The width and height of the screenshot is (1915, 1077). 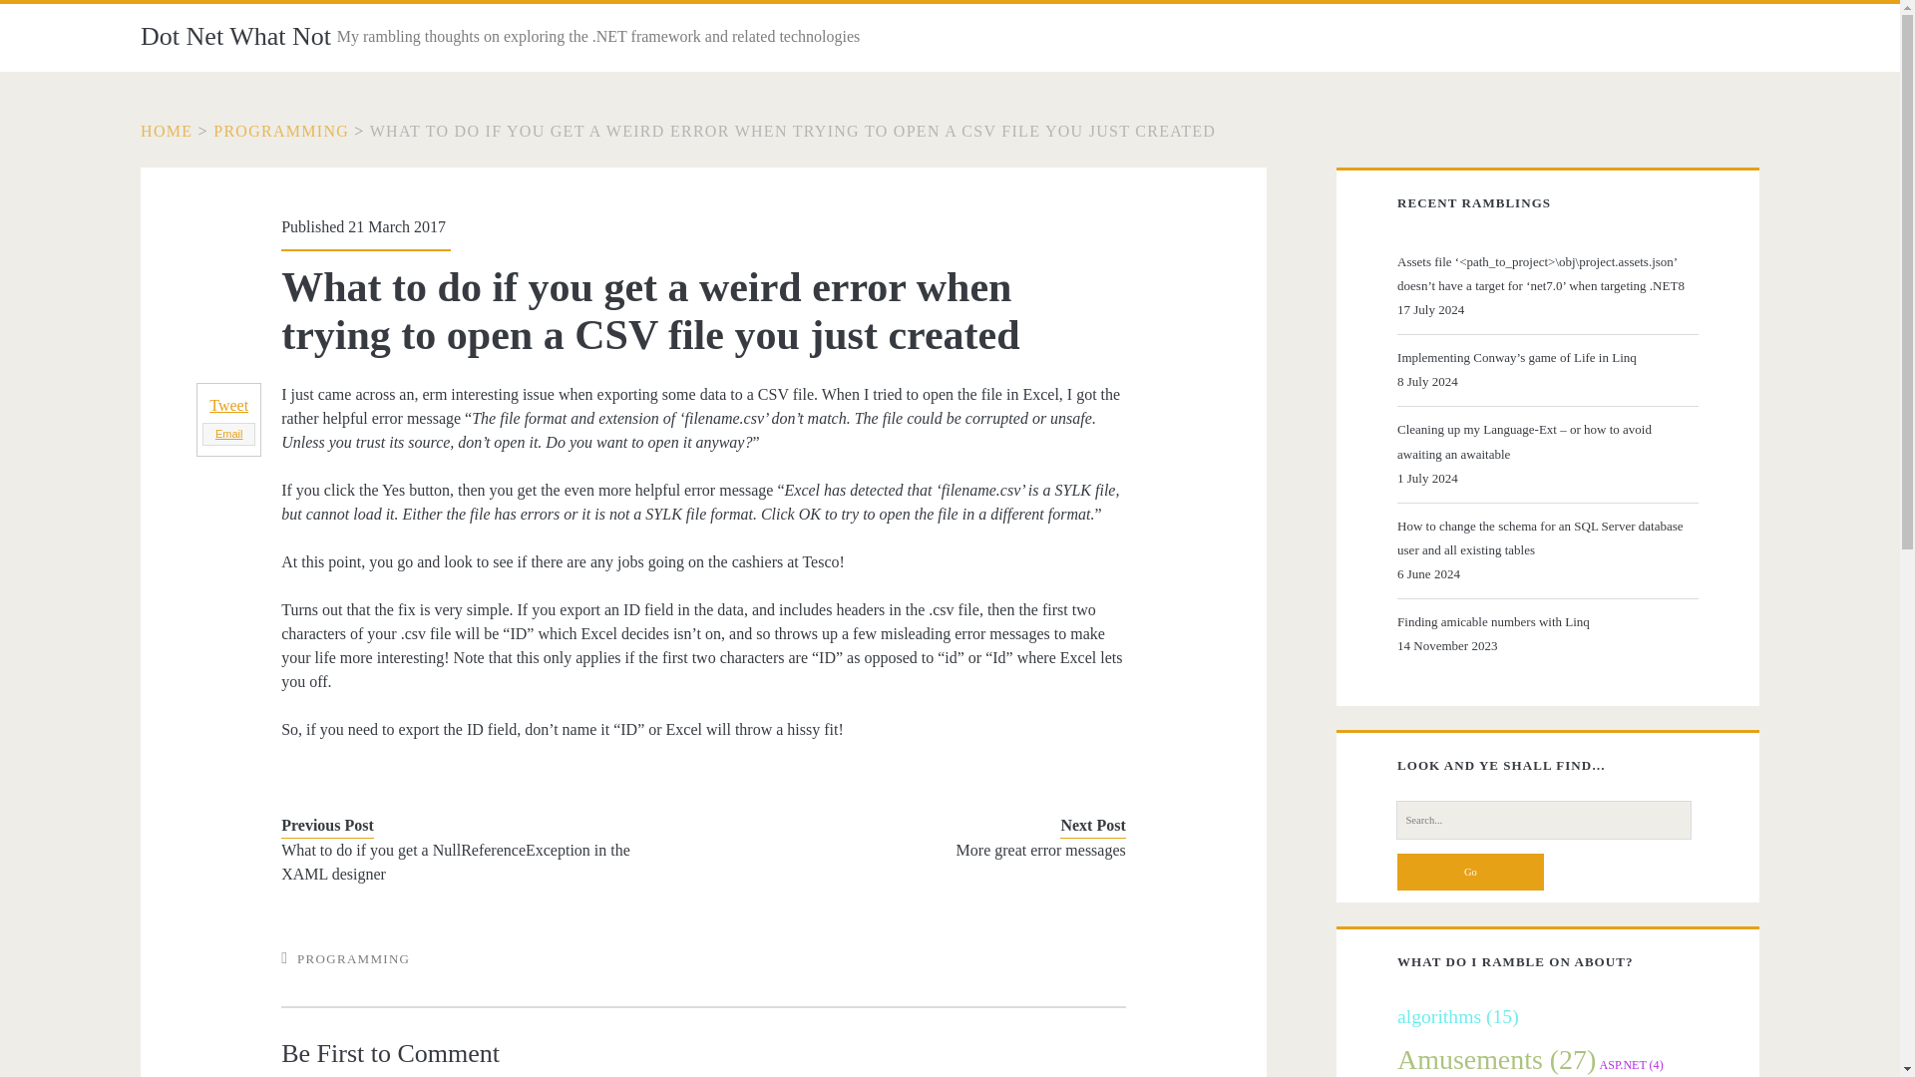 What do you see at coordinates (1496, 1059) in the screenshot?
I see `27 topics` at bounding box center [1496, 1059].